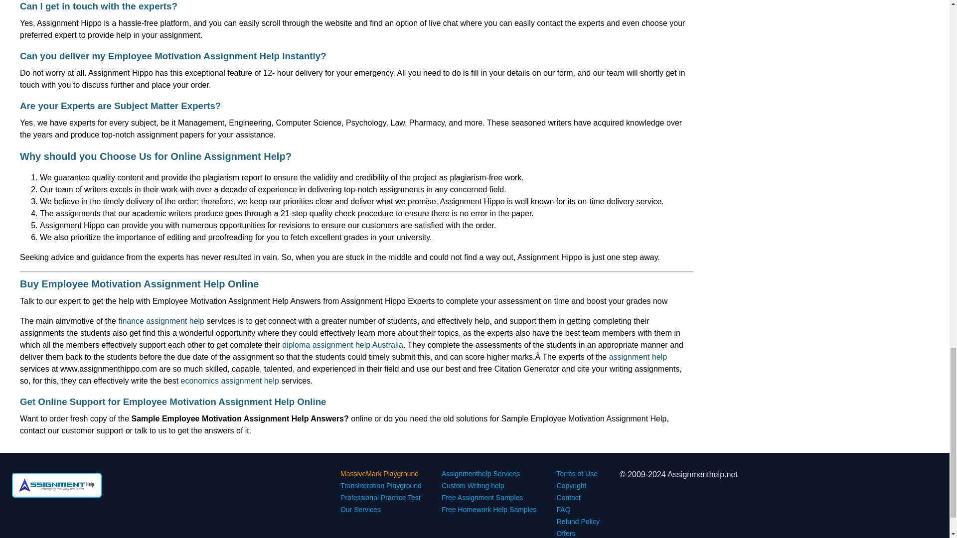  What do you see at coordinates (566, 533) in the screenshot?
I see `Offers` at bounding box center [566, 533].